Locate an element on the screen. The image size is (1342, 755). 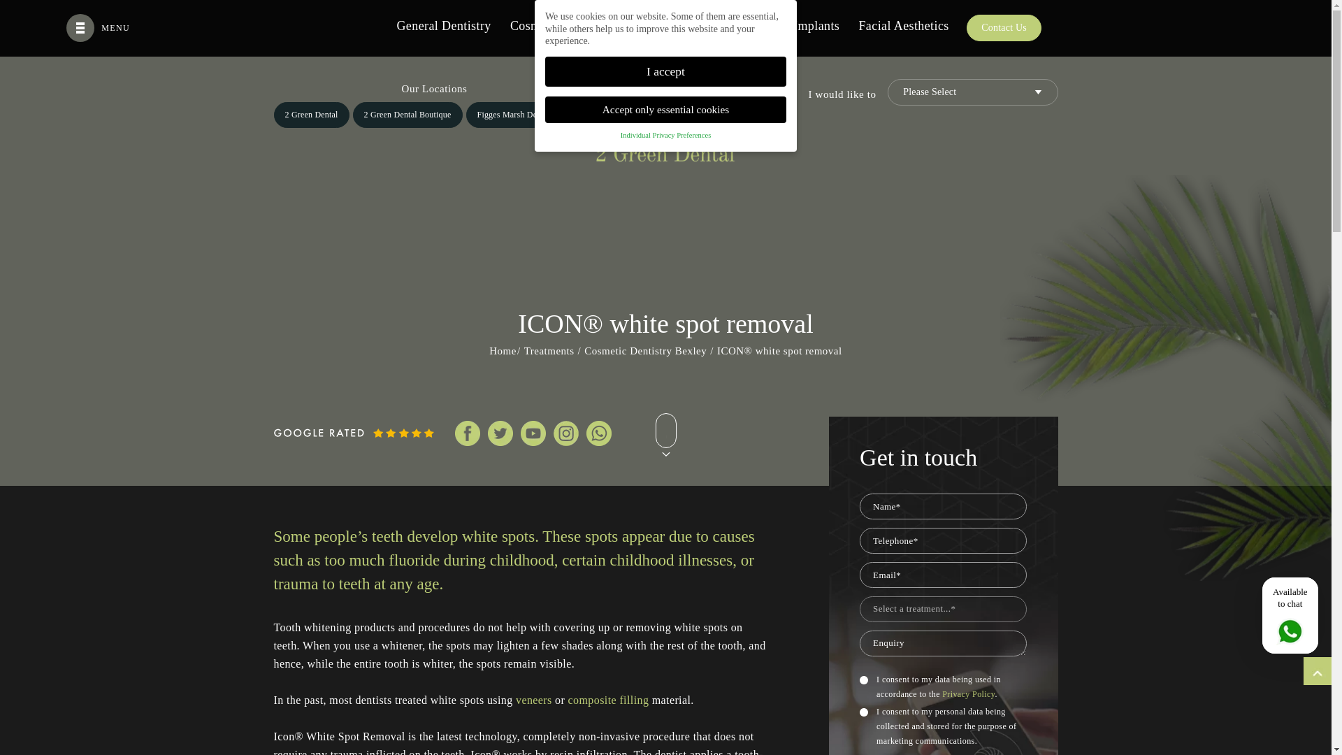
Call 01322 521 044 is located at coordinates (815, 29).